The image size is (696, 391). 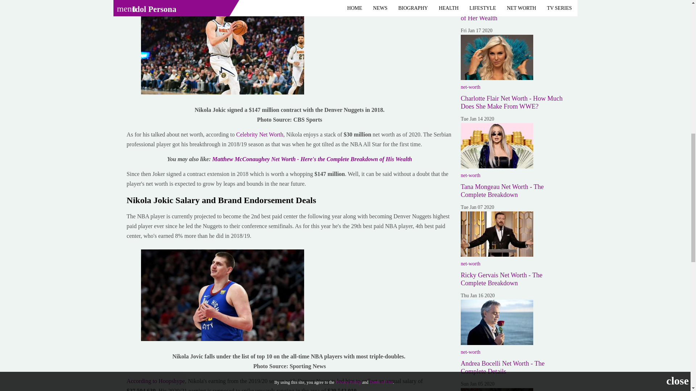 What do you see at coordinates (497, 322) in the screenshot?
I see `Andrea Bocelli Net Worth - The Complete Details ` at bounding box center [497, 322].